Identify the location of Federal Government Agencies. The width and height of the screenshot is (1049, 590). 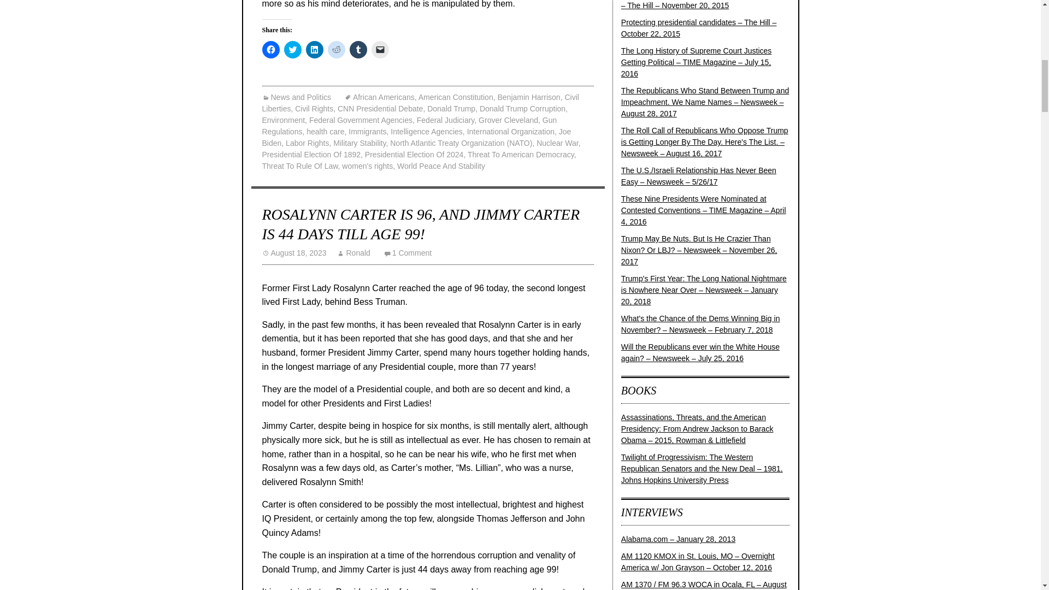
(361, 120).